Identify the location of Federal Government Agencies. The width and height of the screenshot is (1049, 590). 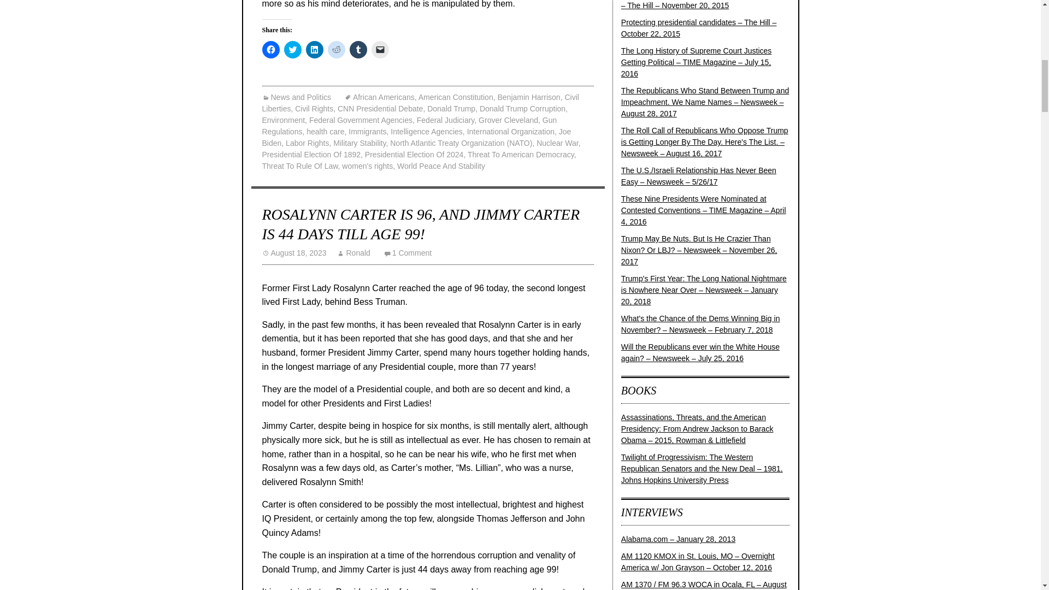
(361, 120).